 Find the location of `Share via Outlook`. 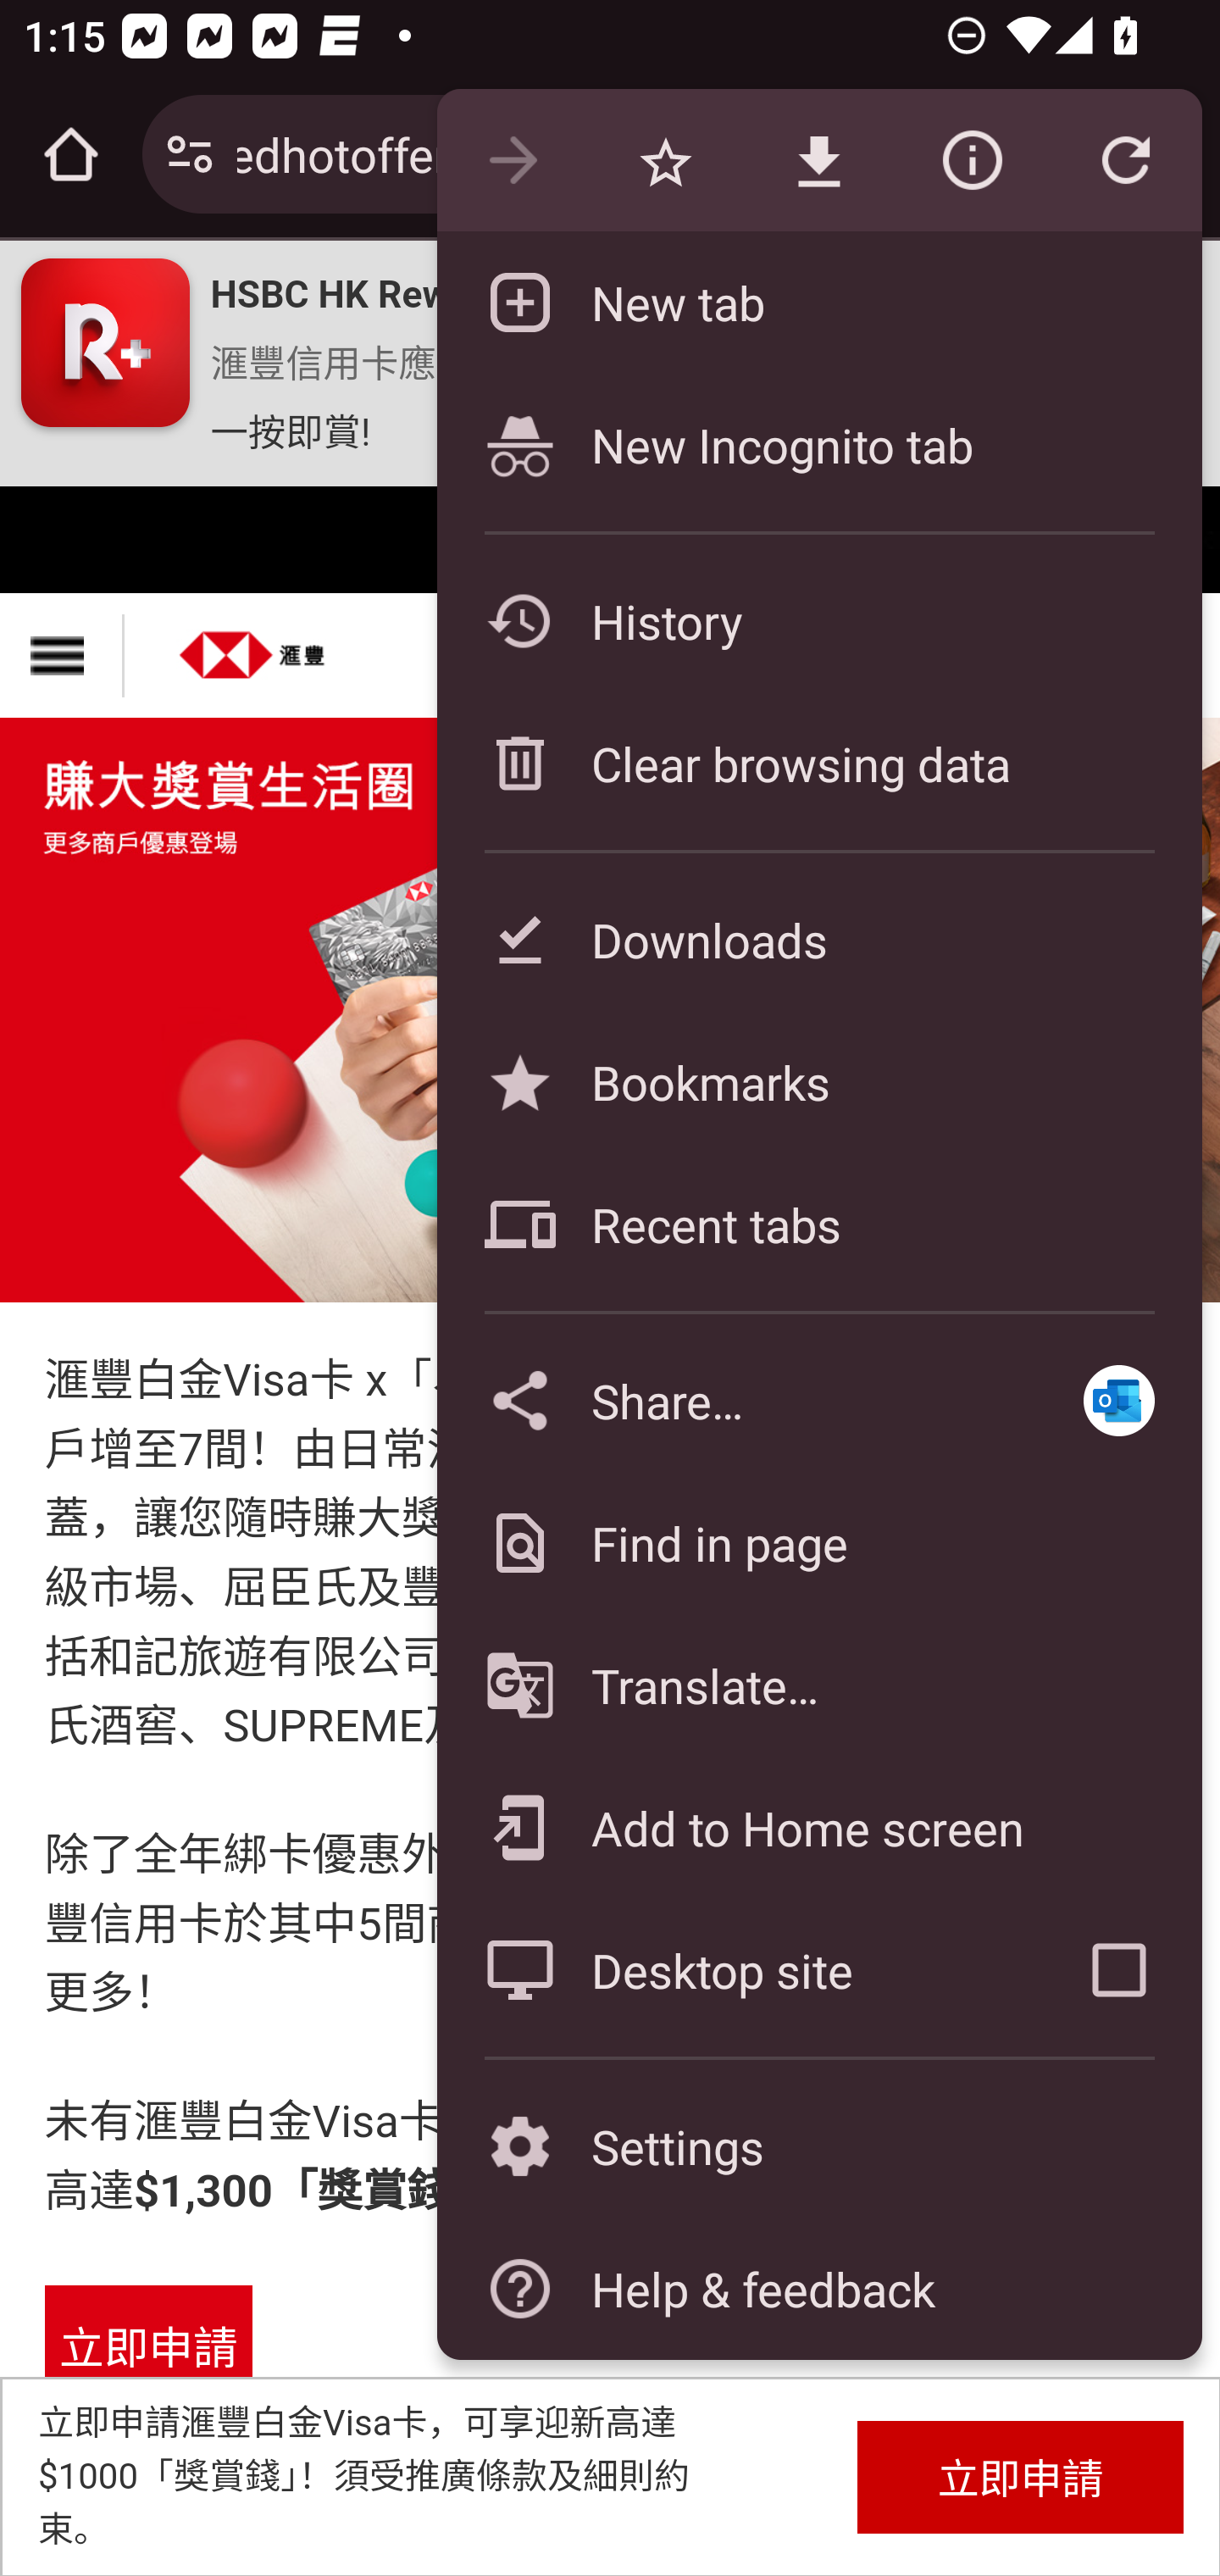

Share via Outlook is located at coordinates (1118, 1400).